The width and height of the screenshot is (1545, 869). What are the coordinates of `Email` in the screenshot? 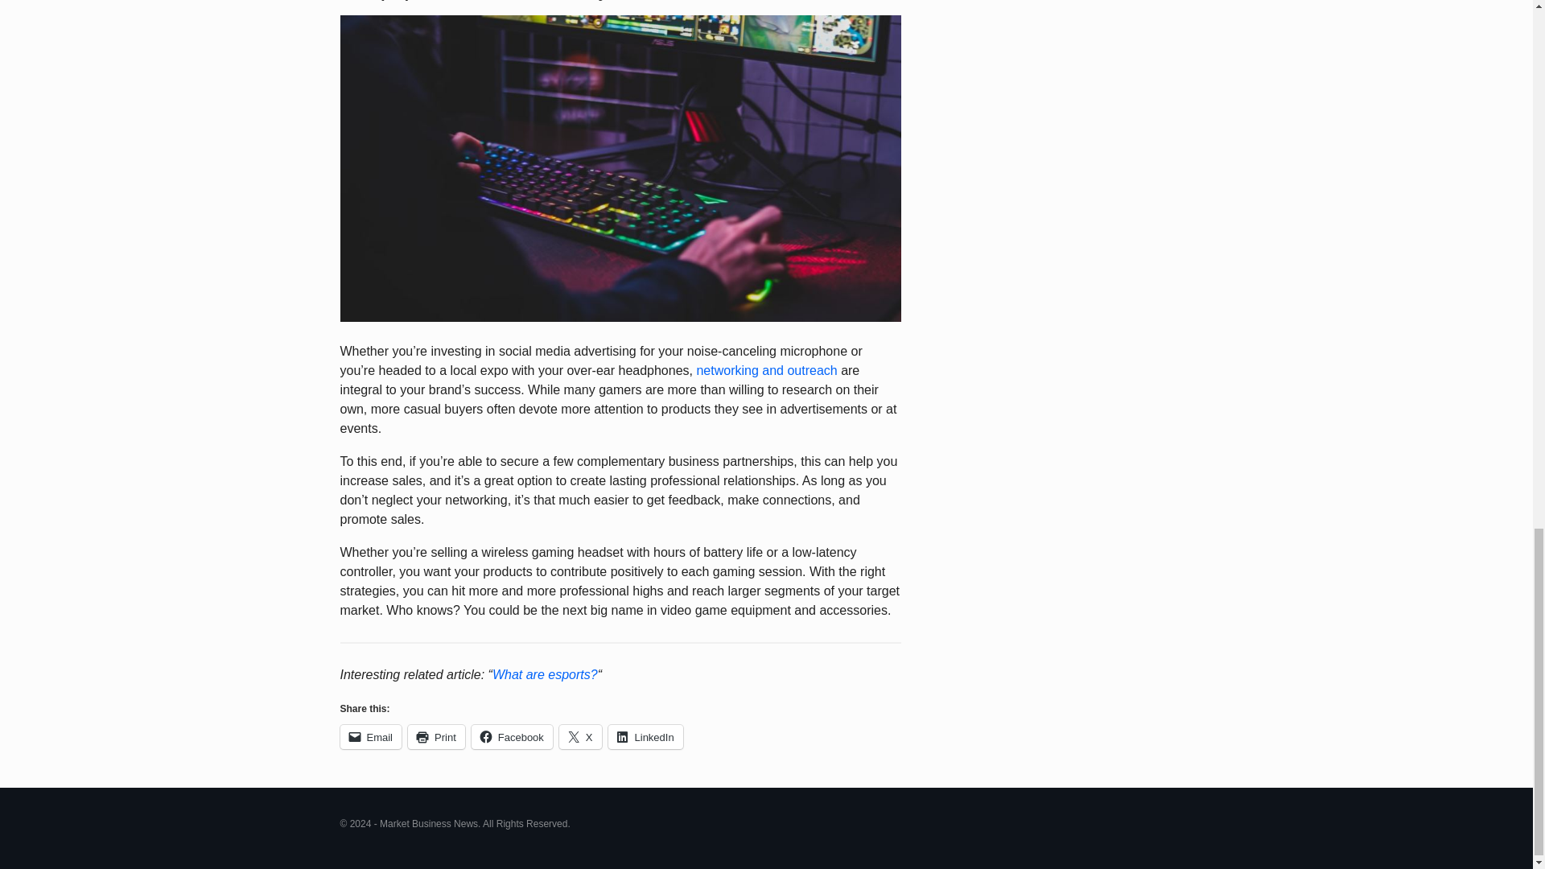 It's located at (370, 736).